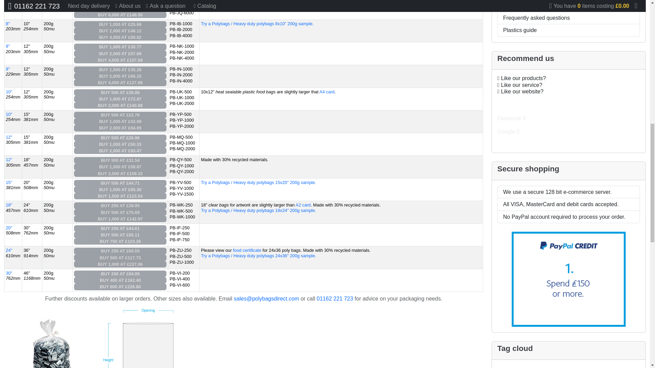 Image resolution: width=655 pixels, height=368 pixels. What do you see at coordinates (147, 337) in the screenshot?
I see `Polythene bag` at bounding box center [147, 337].